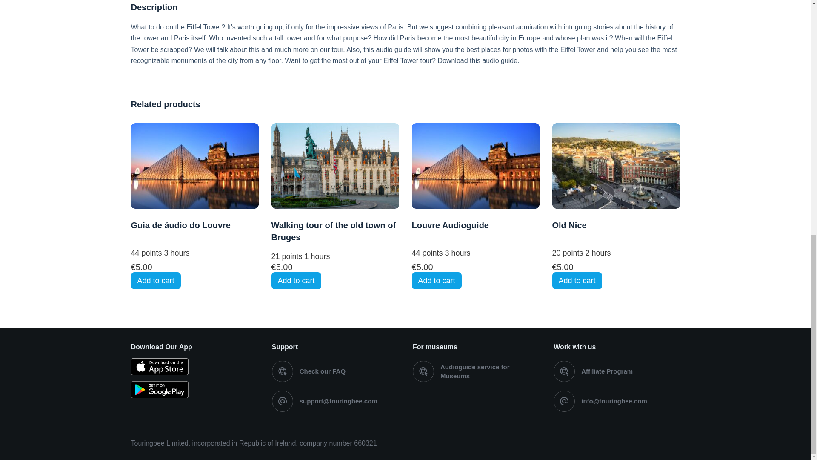 The width and height of the screenshot is (817, 460). What do you see at coordinates (335, 193) in the screenshot?
I see `Add to cart` at bounding box center [335, 193].